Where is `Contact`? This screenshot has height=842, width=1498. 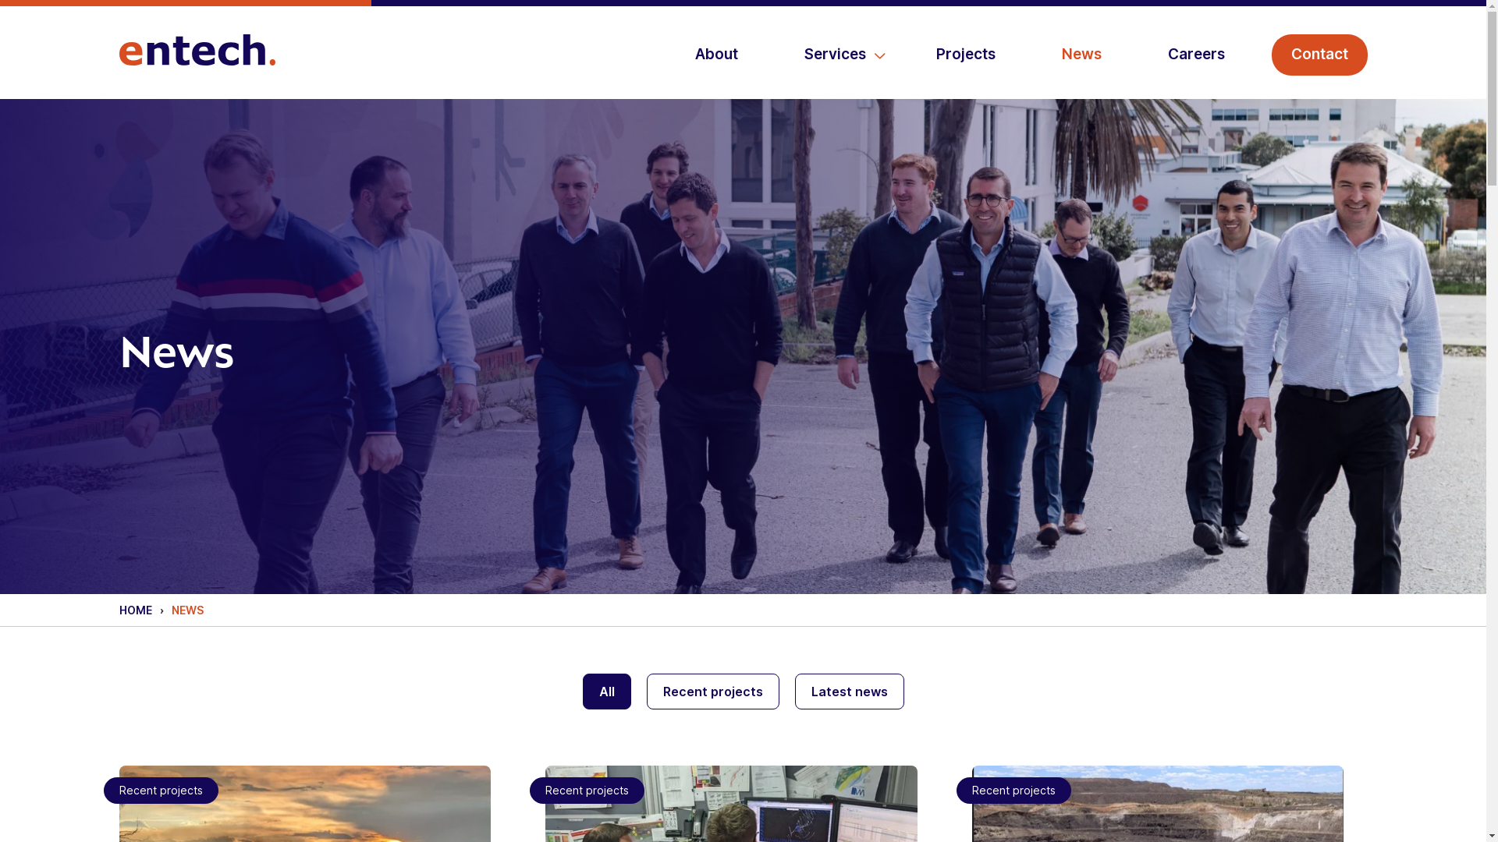
Contact is located at coordinates (1320, 55).